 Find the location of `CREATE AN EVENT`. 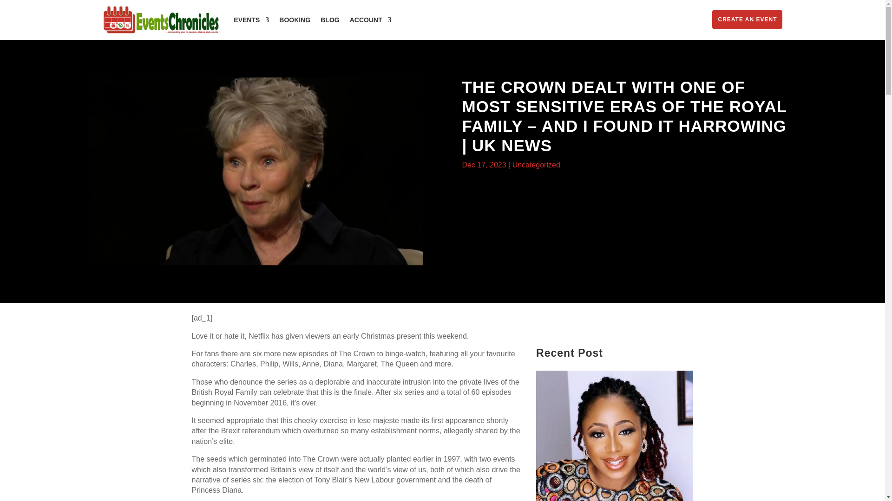

CREATE AN EVENT is located at coordinates (747, 19).